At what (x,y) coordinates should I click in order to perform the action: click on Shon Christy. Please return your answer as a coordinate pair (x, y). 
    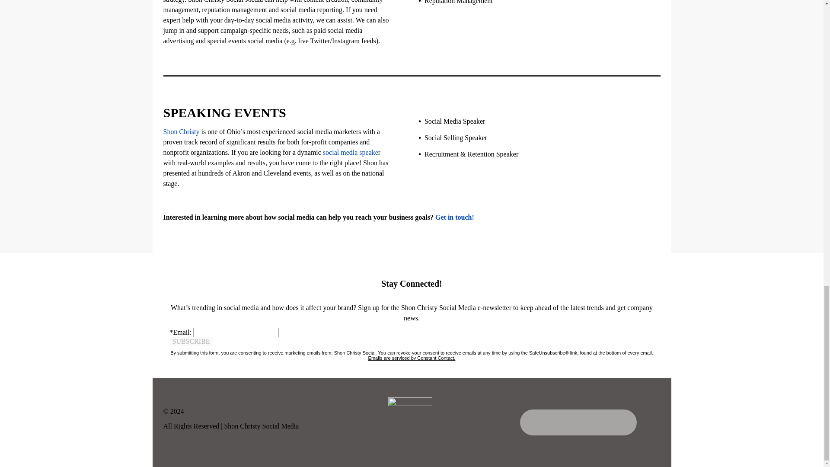
    Looking at the image, I should click on (182, 131).